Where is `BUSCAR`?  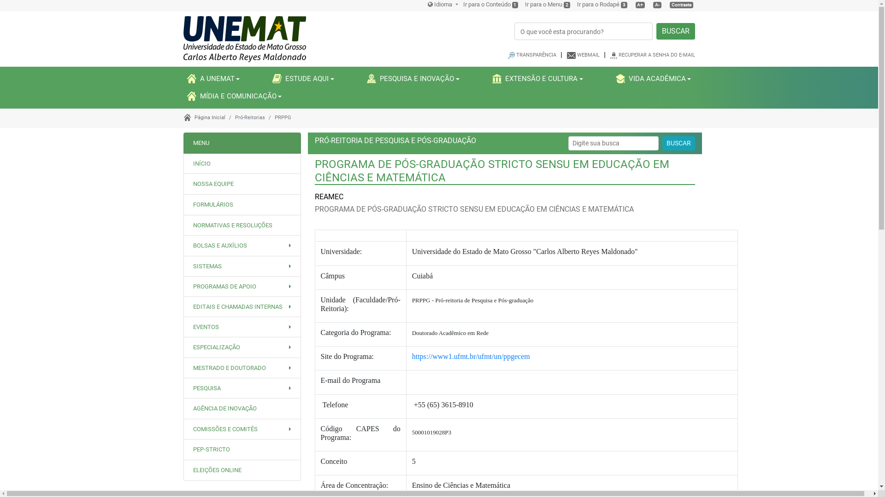
BUSCAR is located at coordinates (676, 31).